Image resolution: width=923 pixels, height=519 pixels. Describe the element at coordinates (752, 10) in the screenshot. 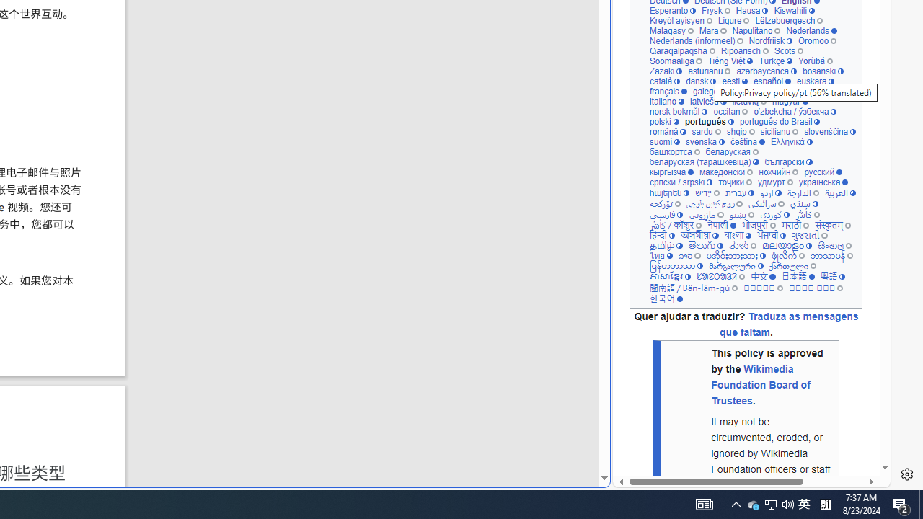

I see `Hausa` at that location.